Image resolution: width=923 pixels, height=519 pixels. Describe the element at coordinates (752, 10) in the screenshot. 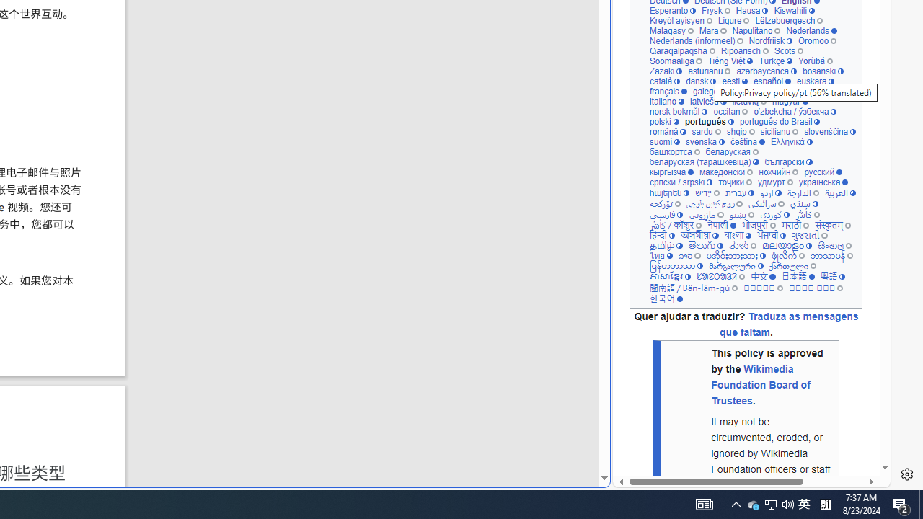

I see `Hausa` at that location.